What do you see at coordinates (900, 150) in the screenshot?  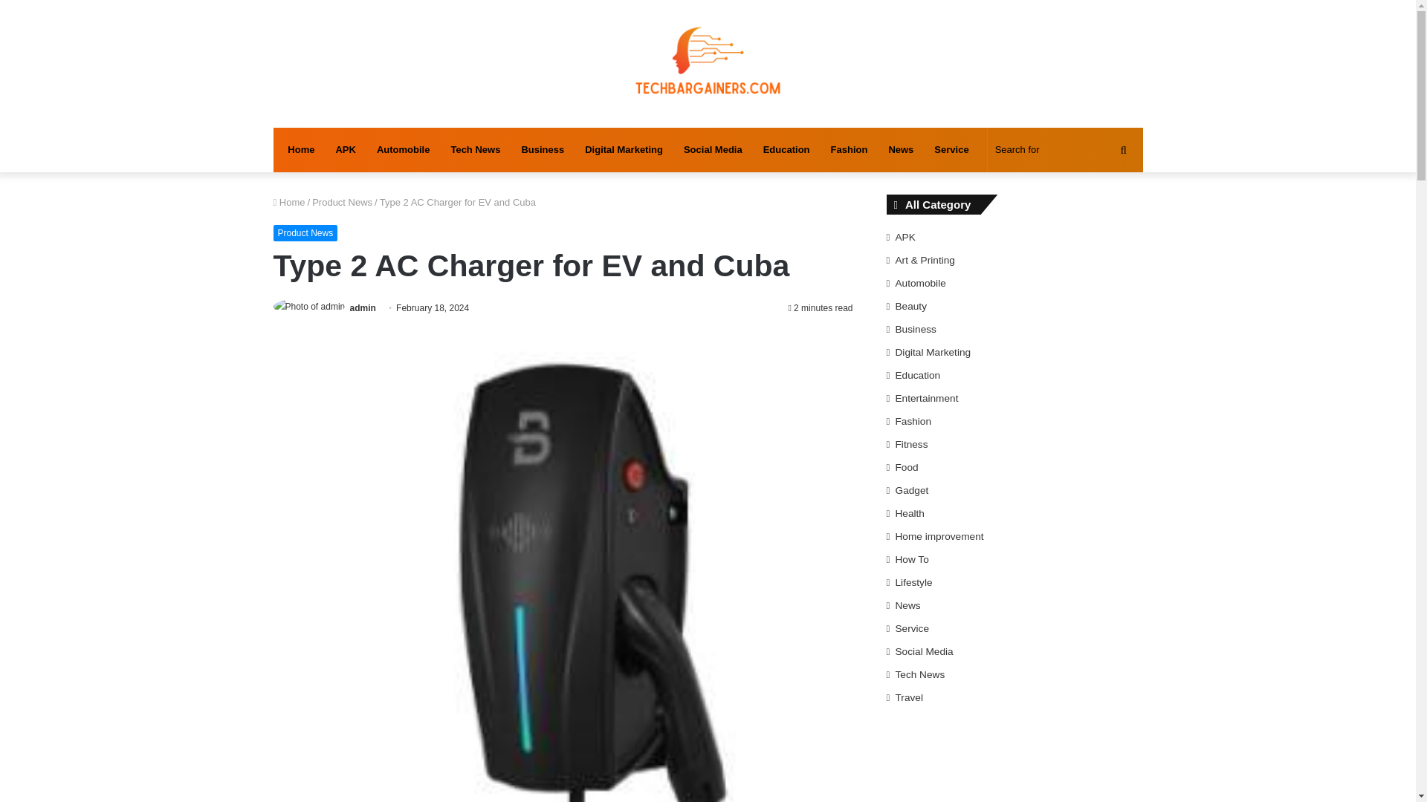 I see `News` at bounding box center [900, 150].